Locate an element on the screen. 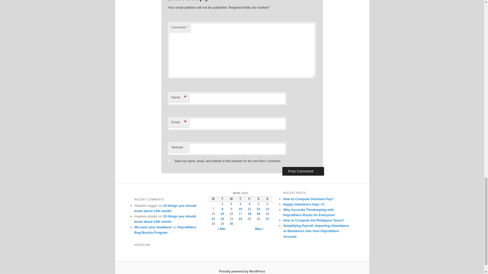 This screenshot has width=488, height=274. yes is located at coordinates (169, 160).